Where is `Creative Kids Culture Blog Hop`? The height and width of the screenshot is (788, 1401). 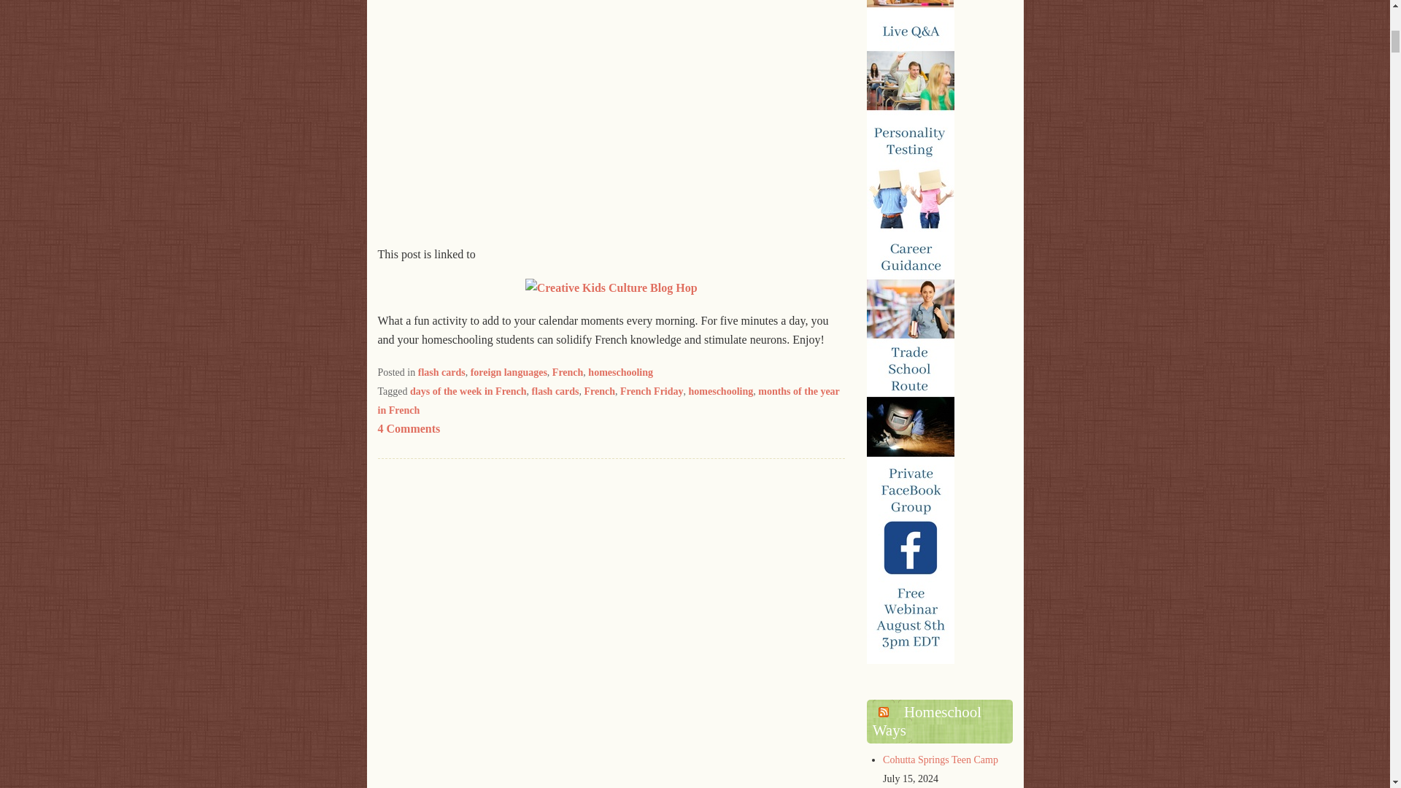
Creative Kids Culture Blog Hop is located at coordinates (611, 287).